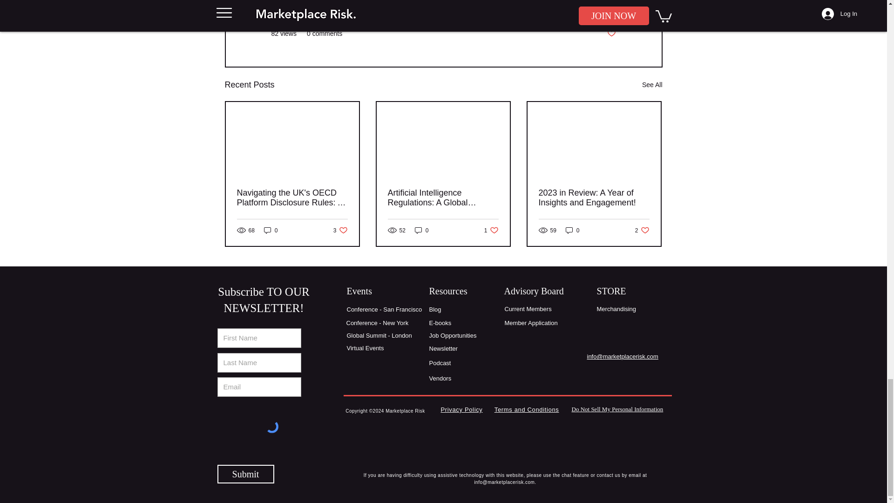 The width and height of the screenshot is (894, 503). What do you see at coordinates (611, 34) in the screenshot?
I see `Conference - New York` at bounding box center [611, 34].